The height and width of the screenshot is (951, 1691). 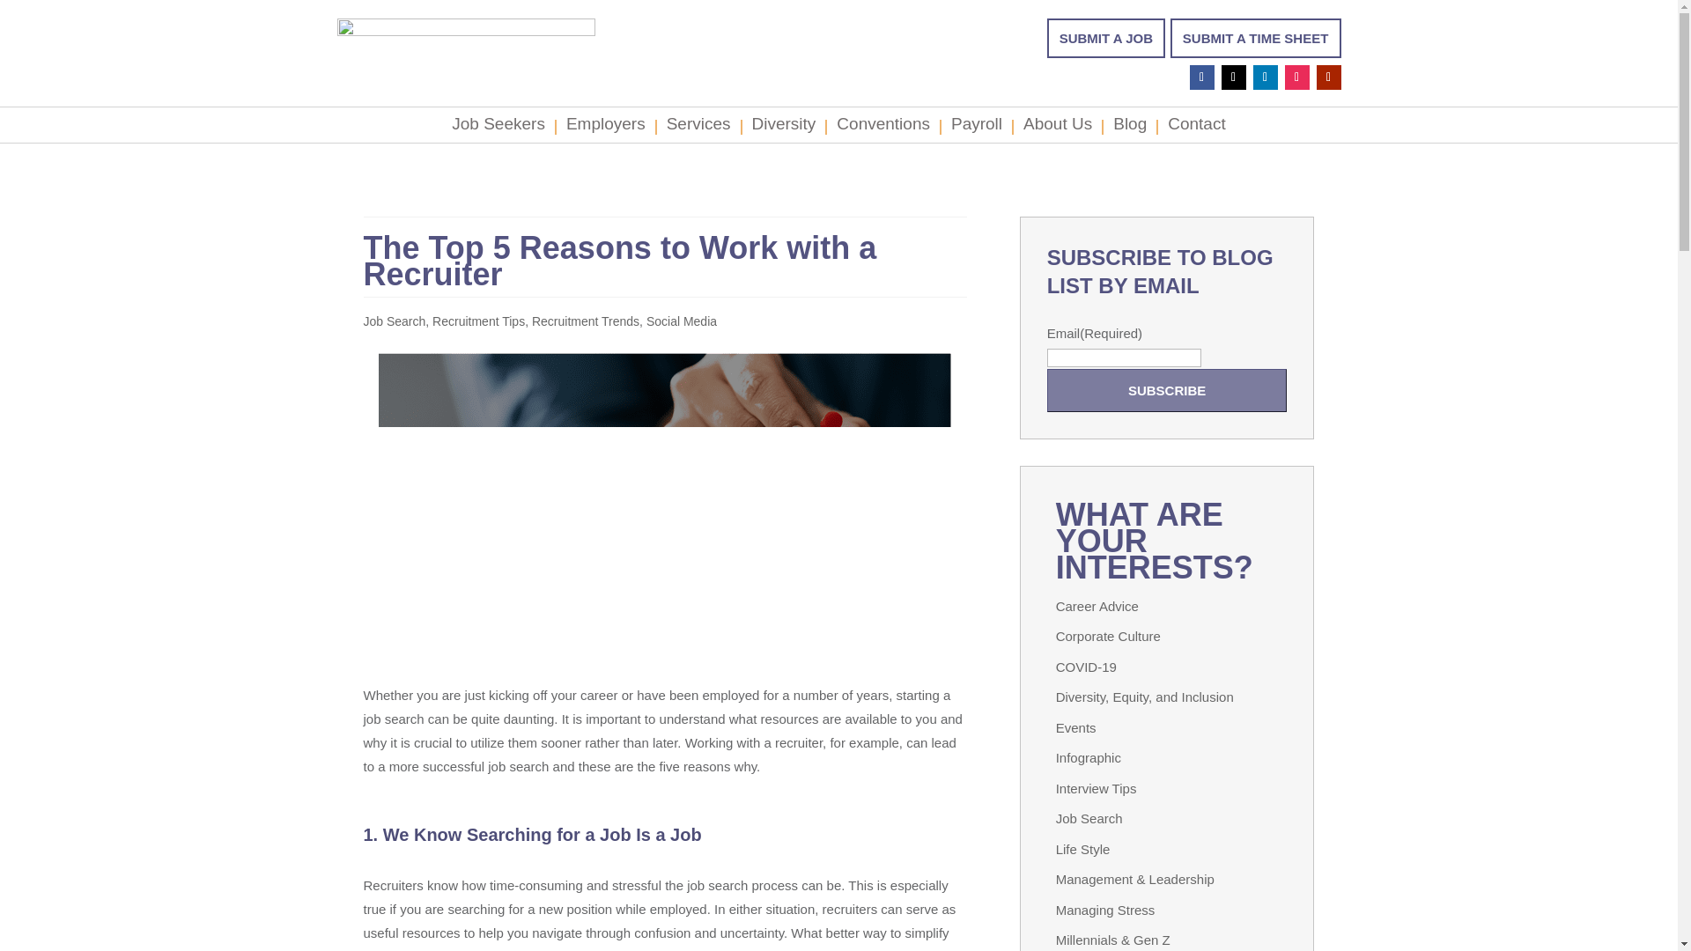 I want to click on SUBMIT A JOB, so click(x=1105, y=37).